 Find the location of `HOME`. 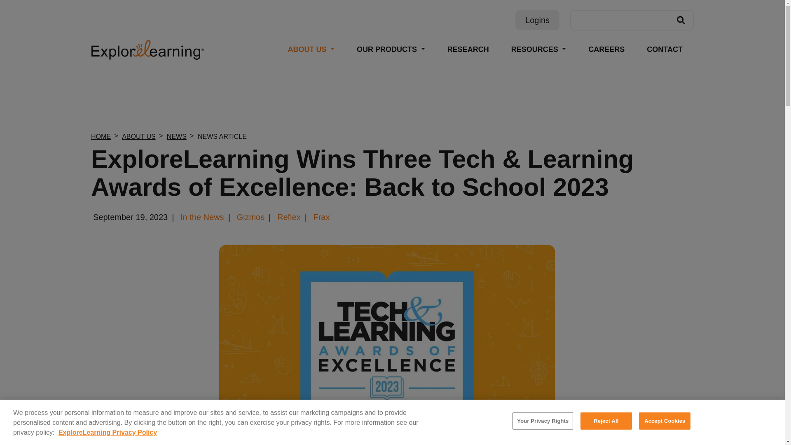

HOME is located at coordinates (101, 136).